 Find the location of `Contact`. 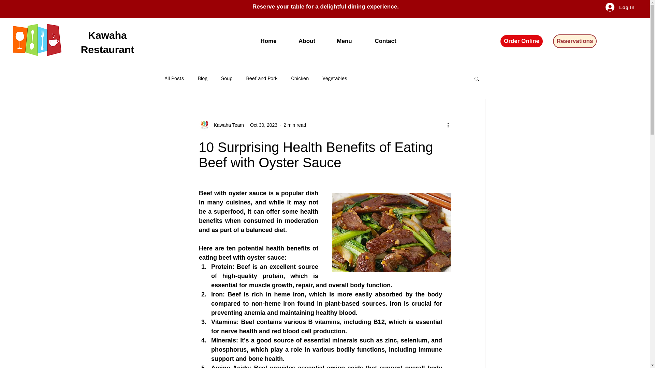

Contact is located at coordinates (385, 41).